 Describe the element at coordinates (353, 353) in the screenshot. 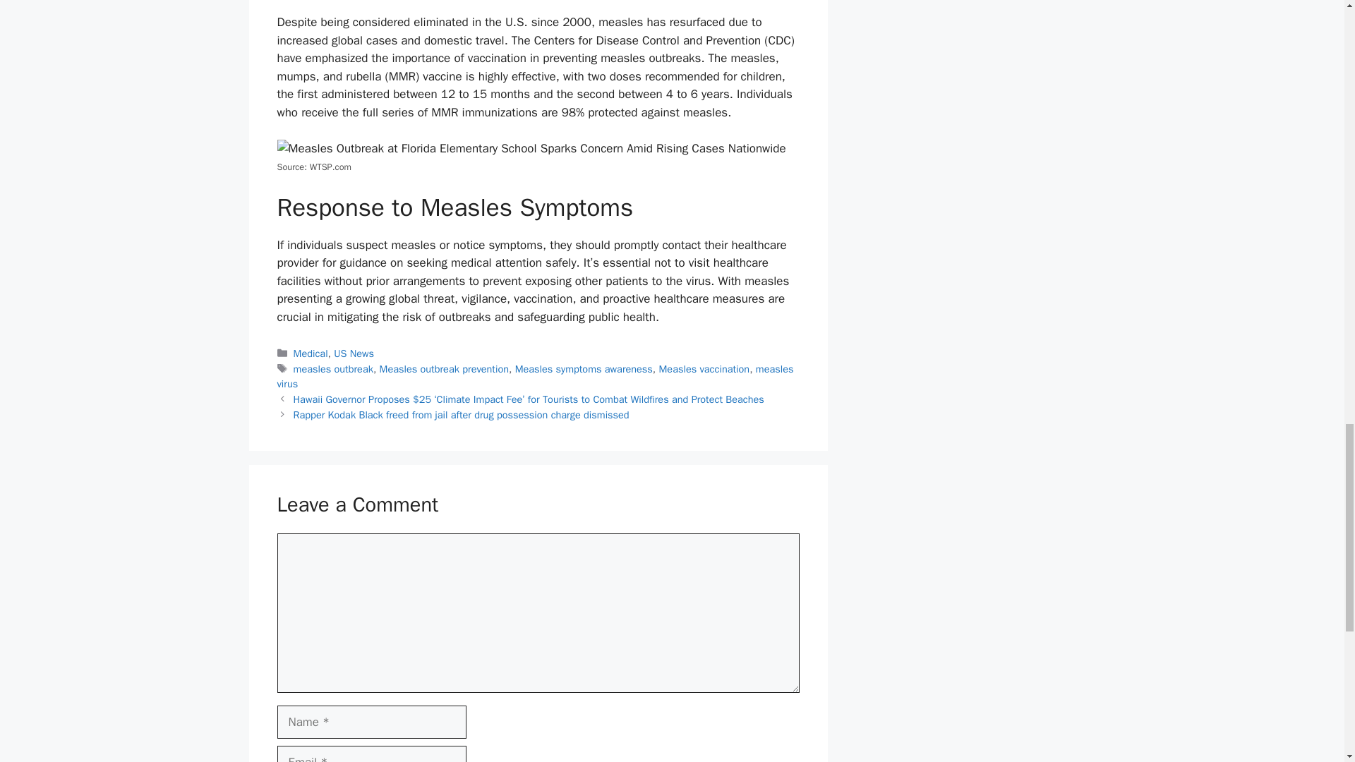

I see `US News` at that location.